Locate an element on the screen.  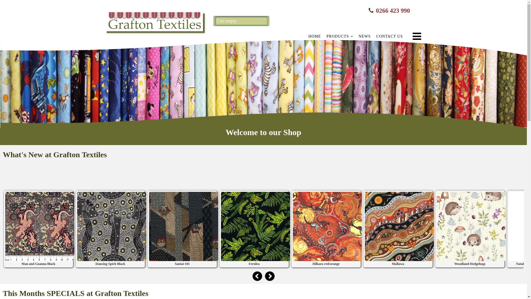
Dilkara red/orange is located at coordinates (327, 226).